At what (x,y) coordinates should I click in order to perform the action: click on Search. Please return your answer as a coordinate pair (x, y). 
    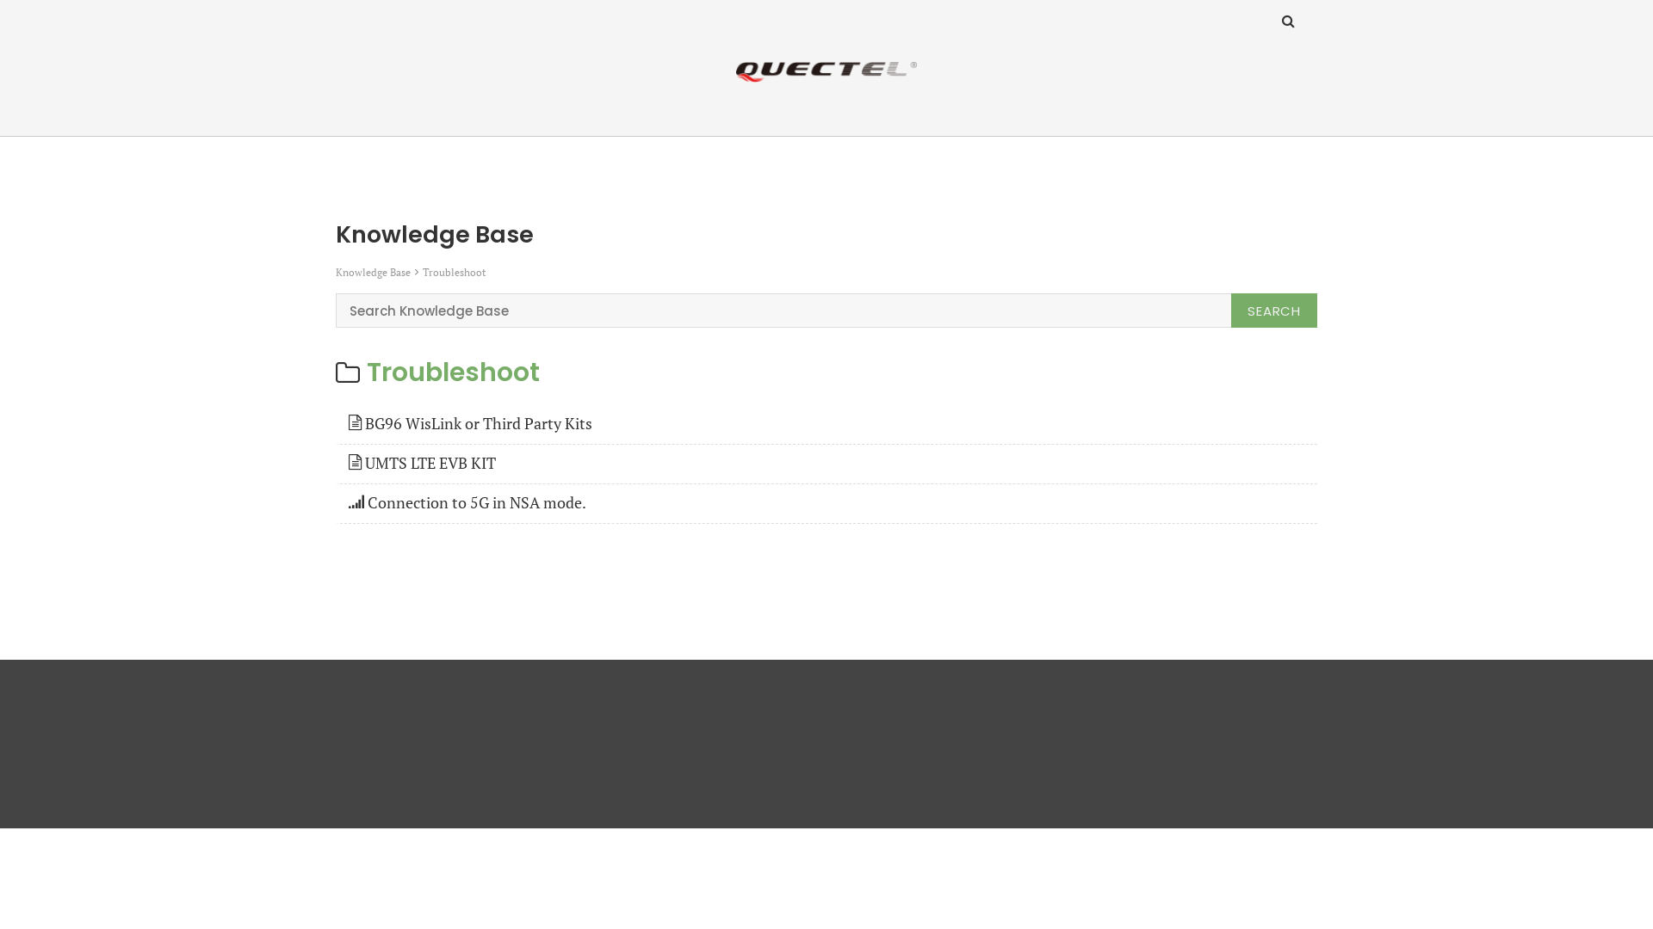
    Looking at the image, I should click on (1274, 311).